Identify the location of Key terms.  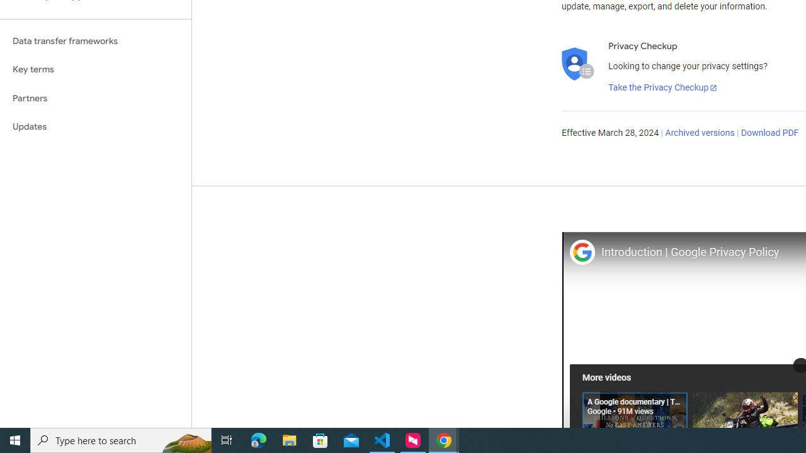
(96, 69).